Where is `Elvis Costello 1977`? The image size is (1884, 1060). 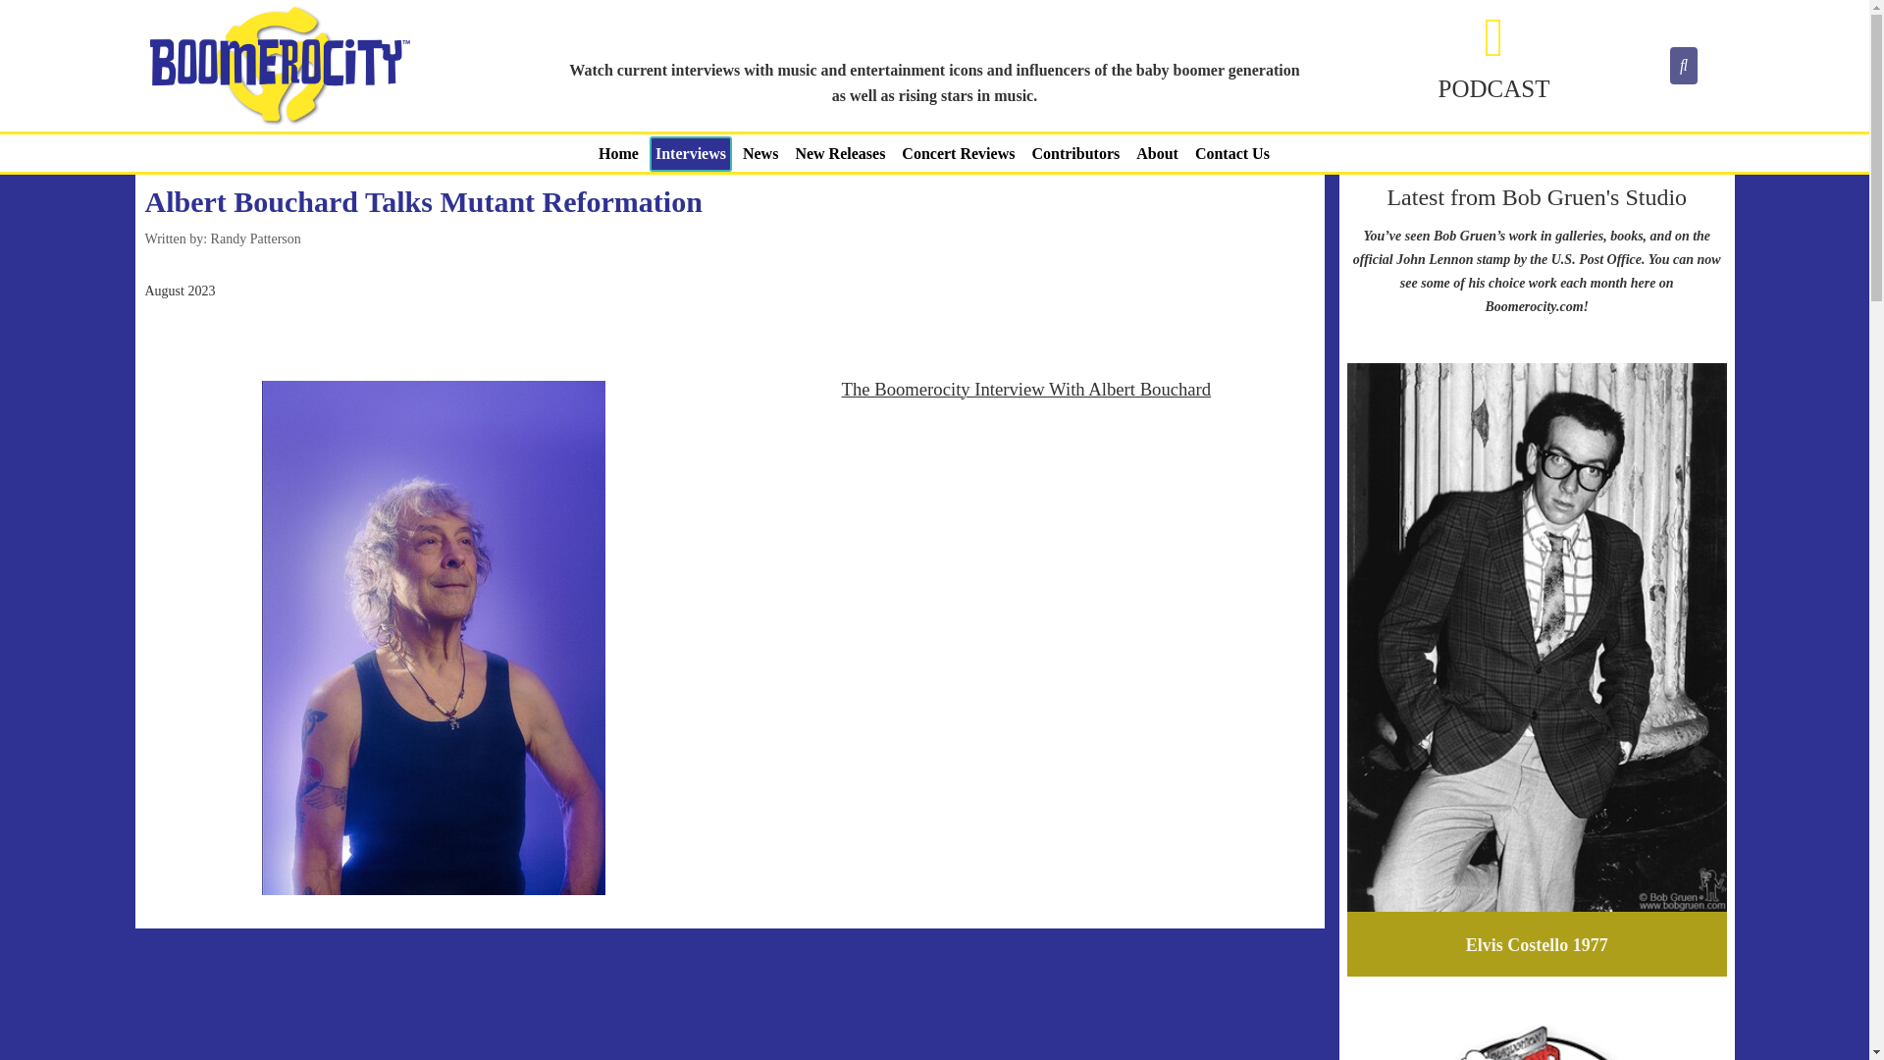 Elvis Costello 1977 is located at coordinates (1537, 944).